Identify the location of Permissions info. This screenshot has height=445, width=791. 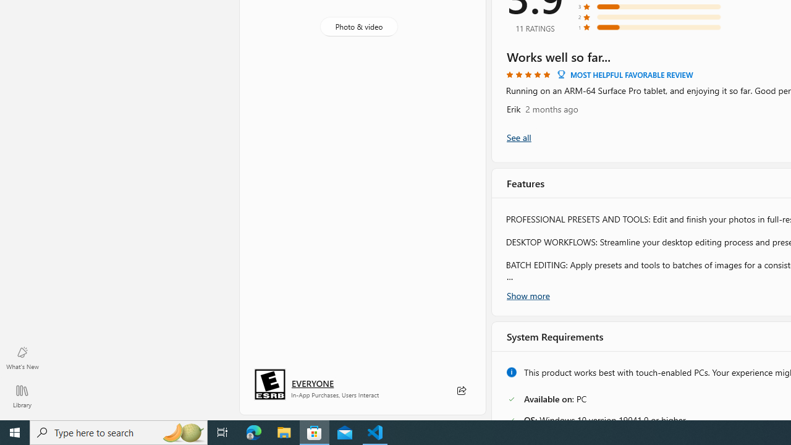
(730, 334).